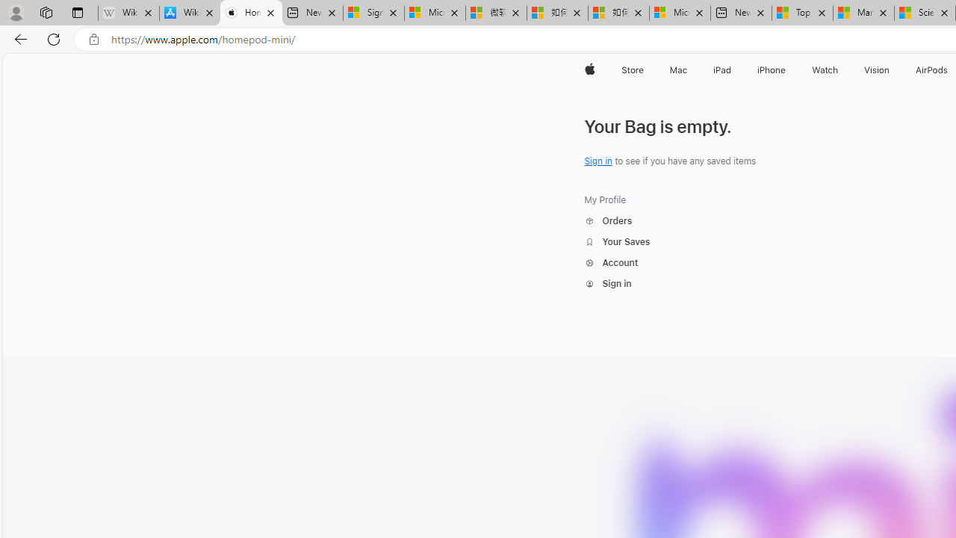  I want to click on Account, so click(617, 262).